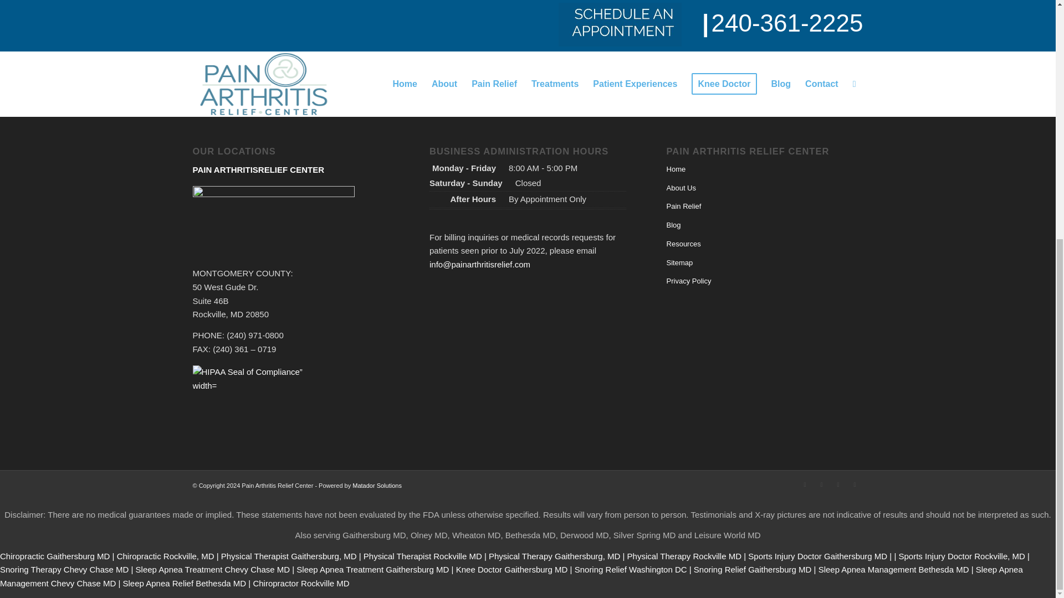 The width and height of the screenshot is (1064, 598). Describe the element at coordinates (838, 484) in the screenshot. I see `Youtube` at that location.